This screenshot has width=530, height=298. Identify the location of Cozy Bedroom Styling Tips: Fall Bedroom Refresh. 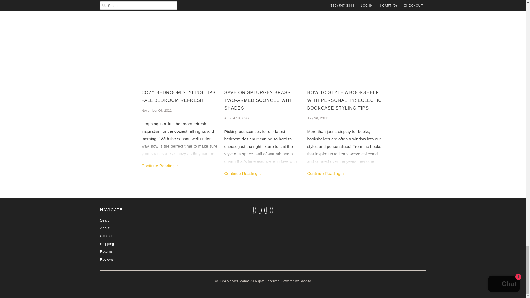
(180, 97).